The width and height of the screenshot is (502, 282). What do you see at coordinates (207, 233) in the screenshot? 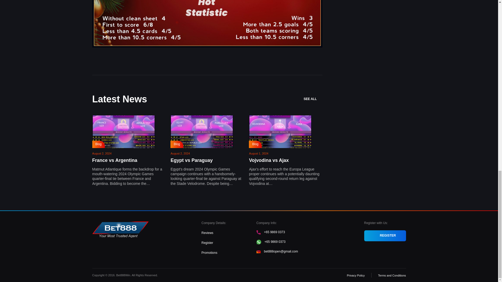
I see `Reviews` at bounding box center [207, 233].